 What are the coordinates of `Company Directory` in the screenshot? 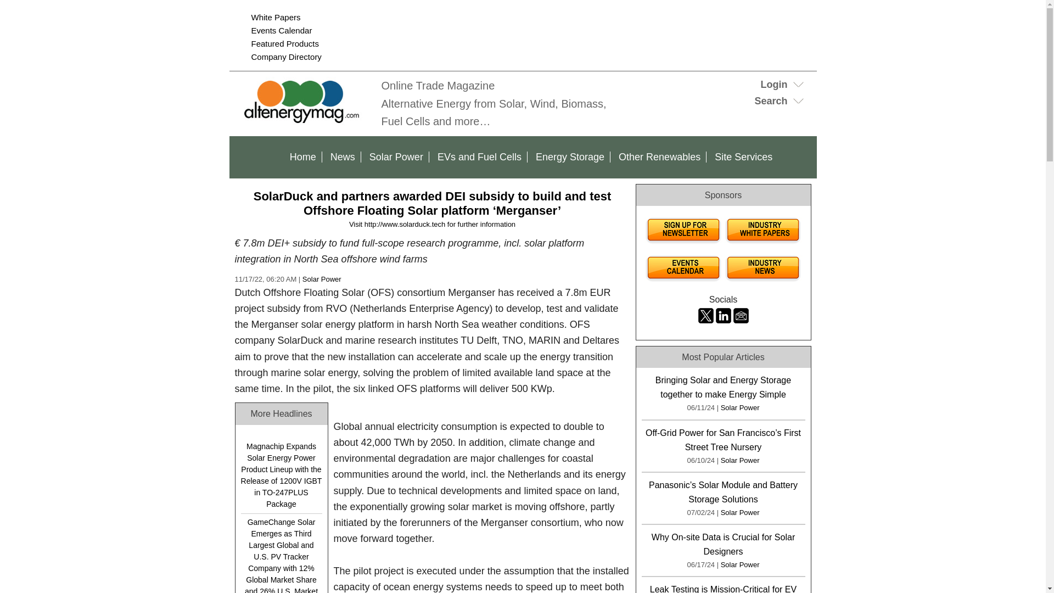 It's located at (287, 57).